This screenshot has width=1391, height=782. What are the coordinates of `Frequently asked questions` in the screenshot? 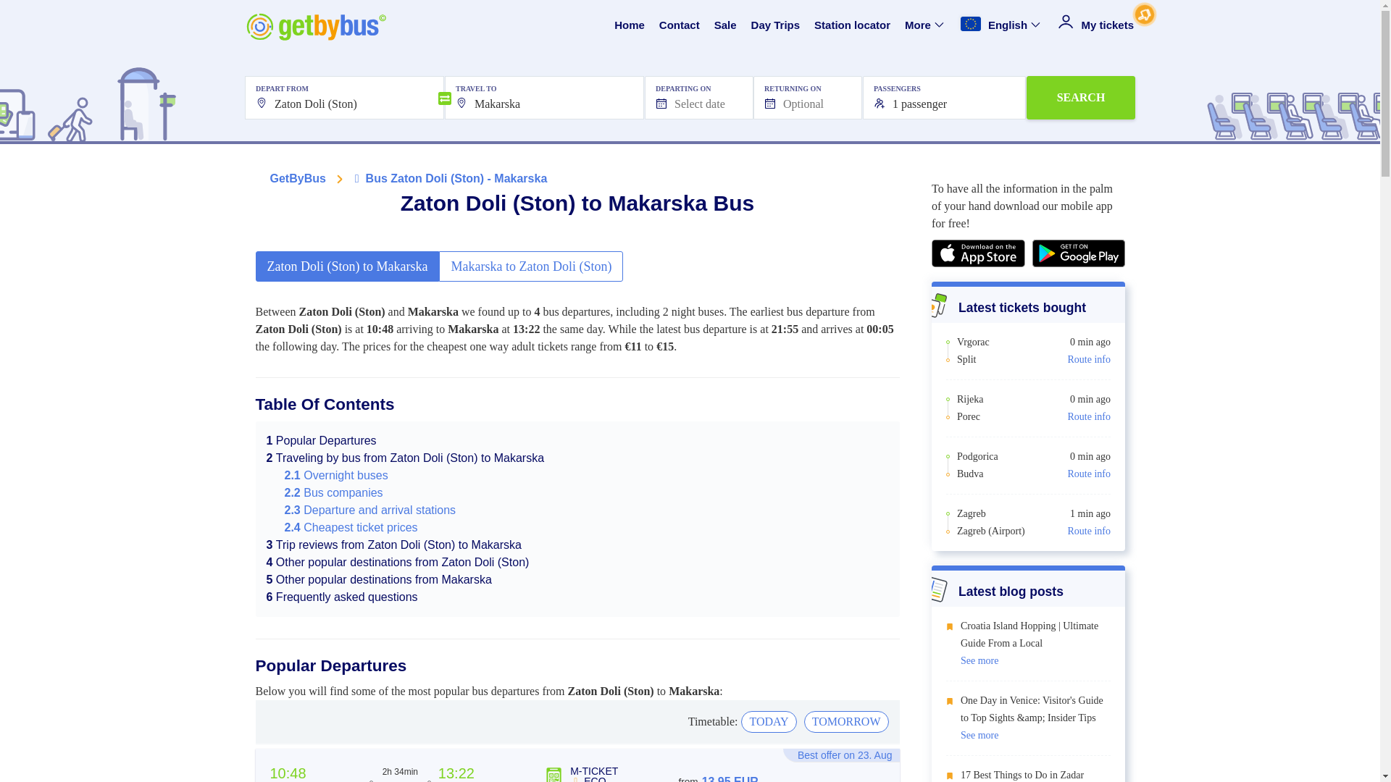 It's located at (342, 597).